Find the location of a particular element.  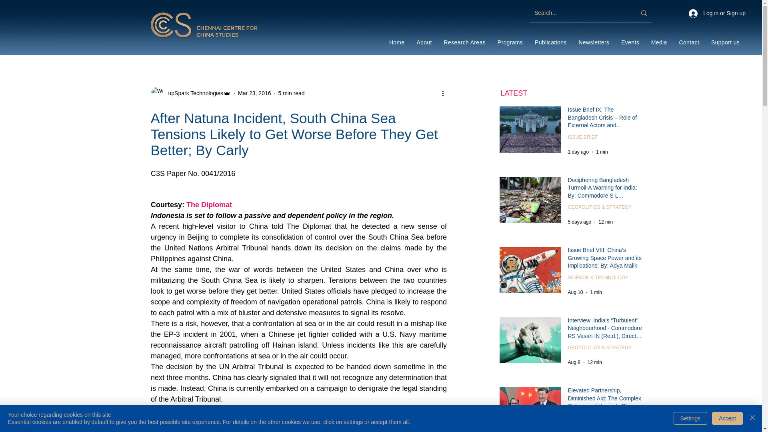

1 min is located at coordinates (602, 152).